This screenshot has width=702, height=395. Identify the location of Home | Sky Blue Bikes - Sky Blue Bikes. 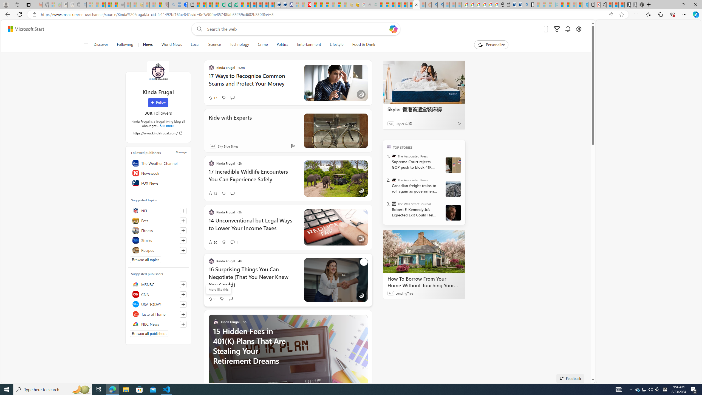
(585, 5).